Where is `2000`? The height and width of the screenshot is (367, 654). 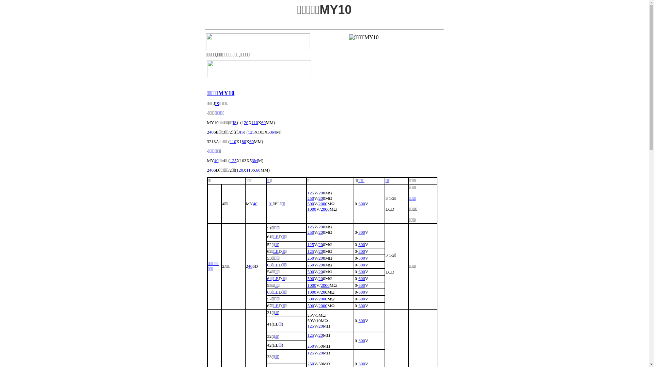 2000 is located at coordinates (323, 204).